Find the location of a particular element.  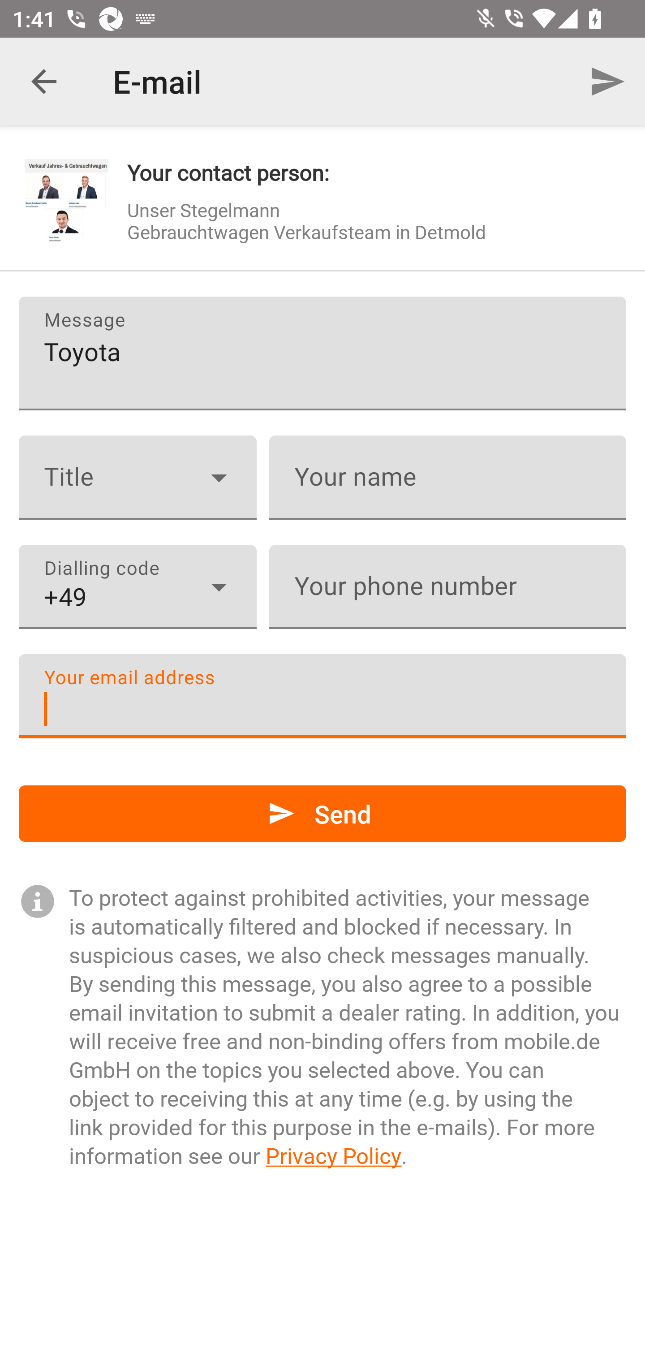

Your email address is located at coordinates (322, 696).